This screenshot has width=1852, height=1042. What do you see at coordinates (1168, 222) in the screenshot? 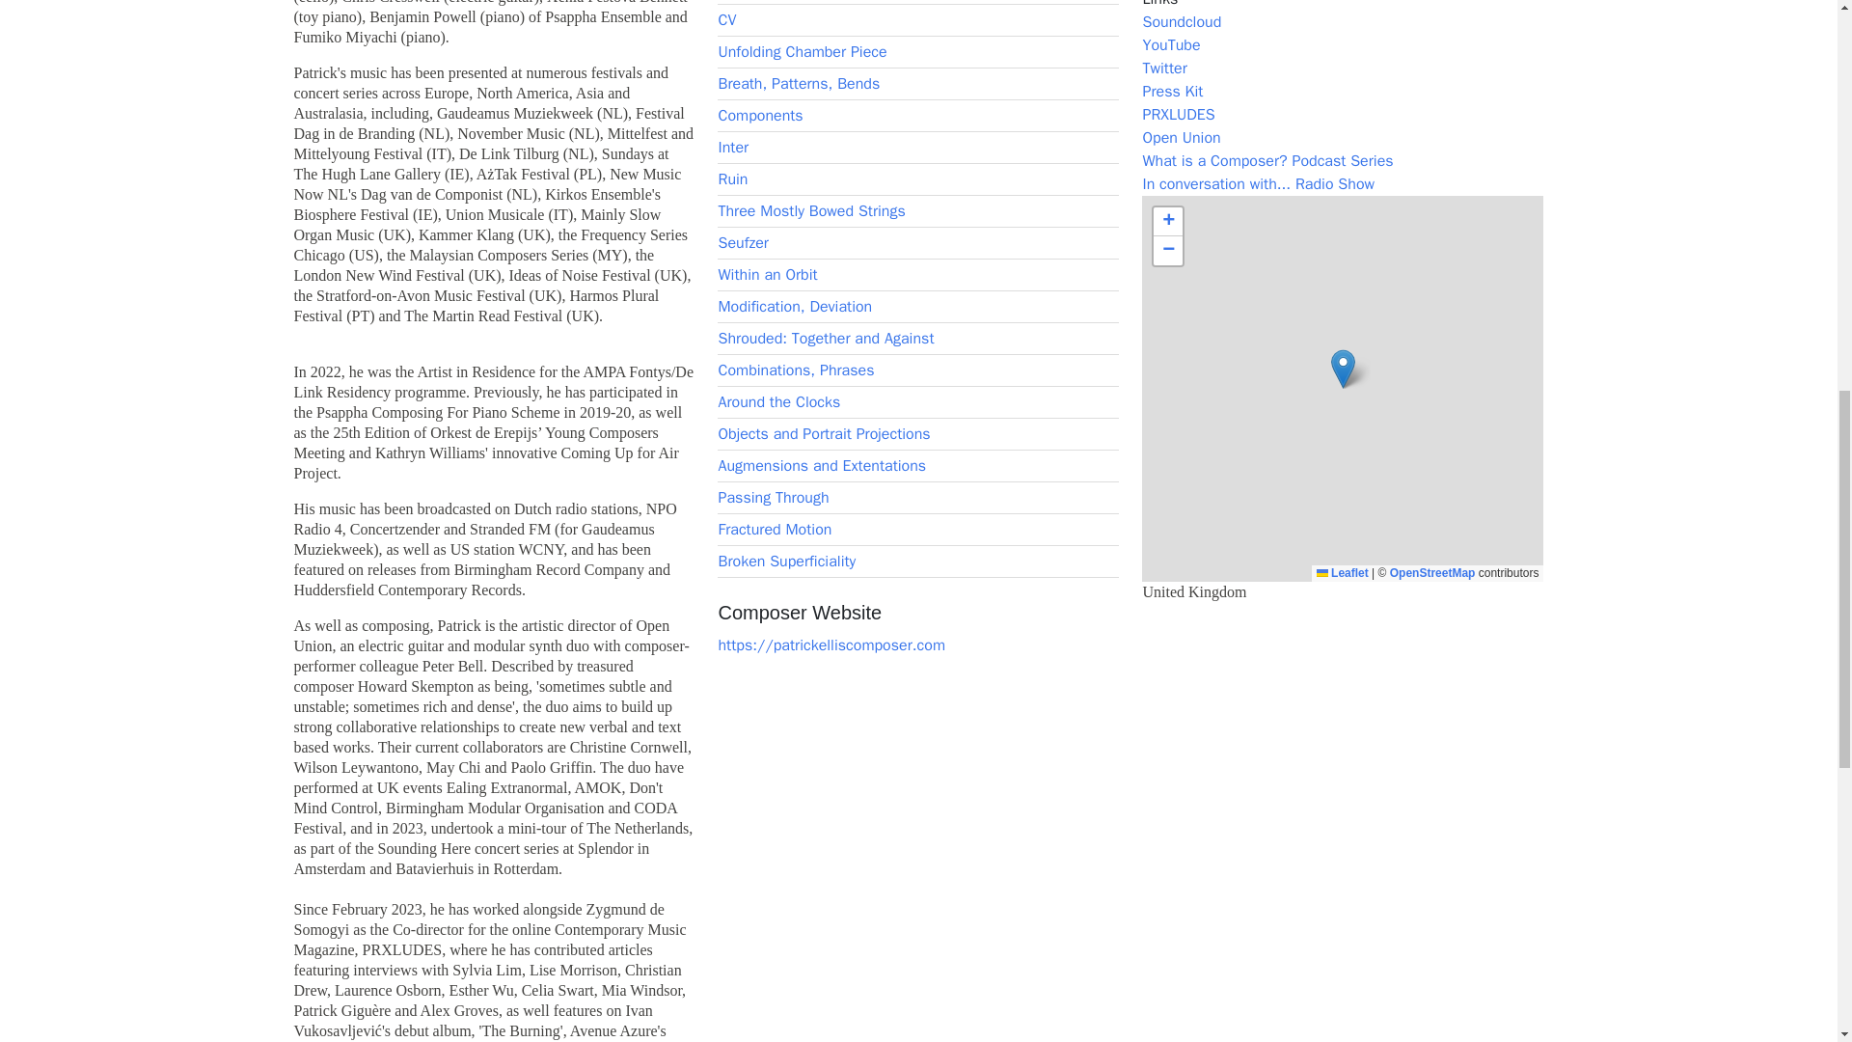
I see `Zoom in` at bounding box center [1168, 222].